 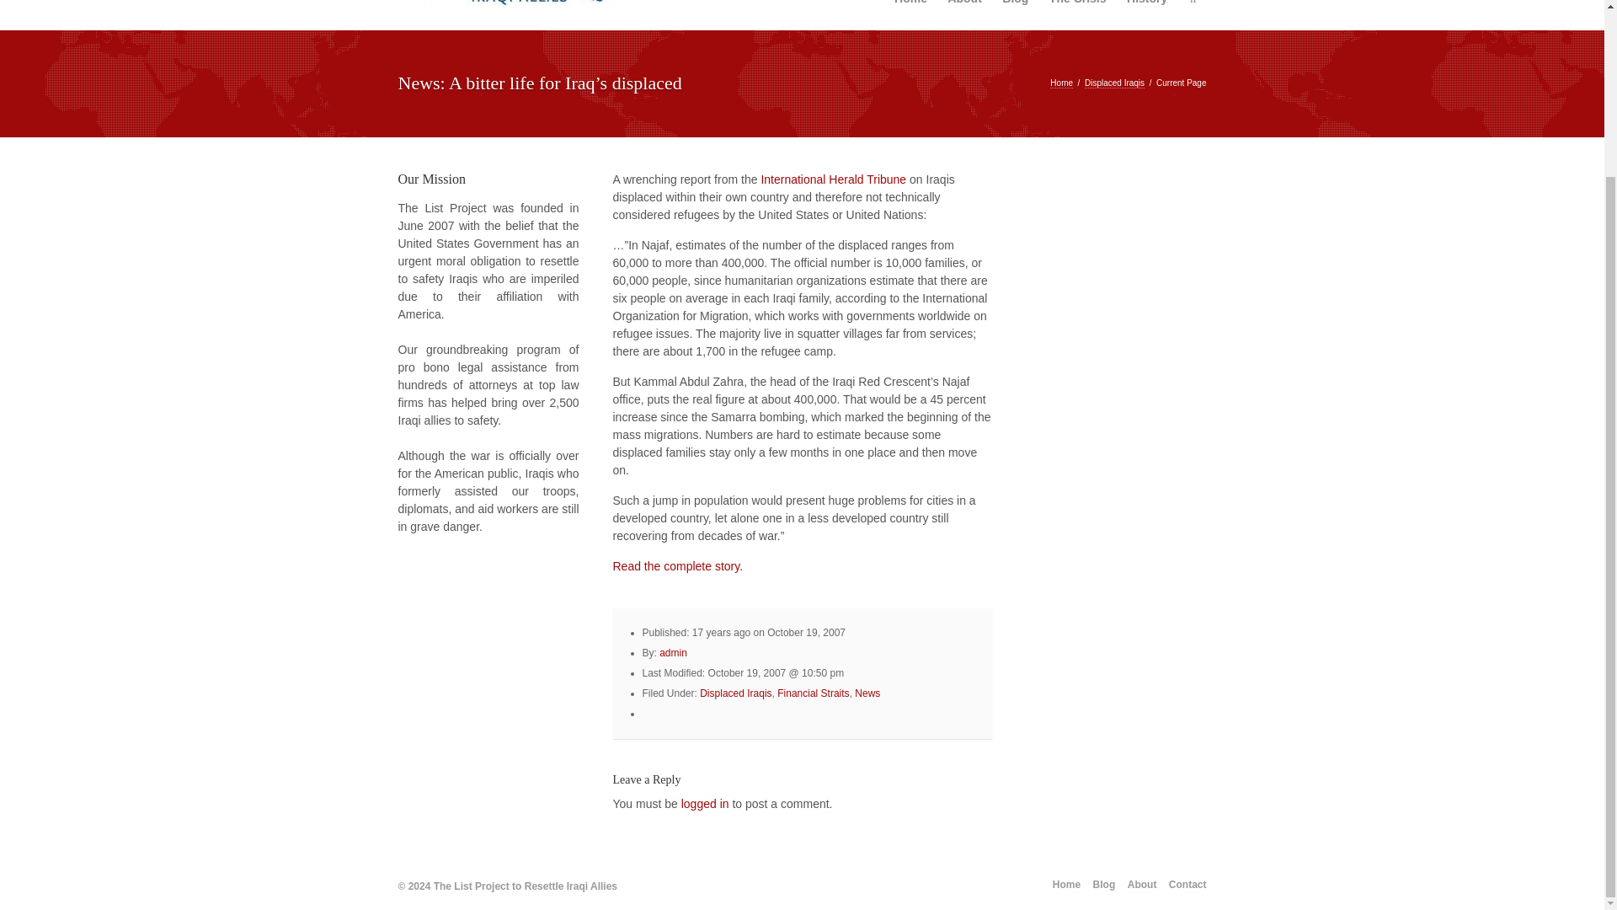 What do you see at coordinates (1147, 15) in the screenshot?
I see `History` at bounding box center [1147, 15].